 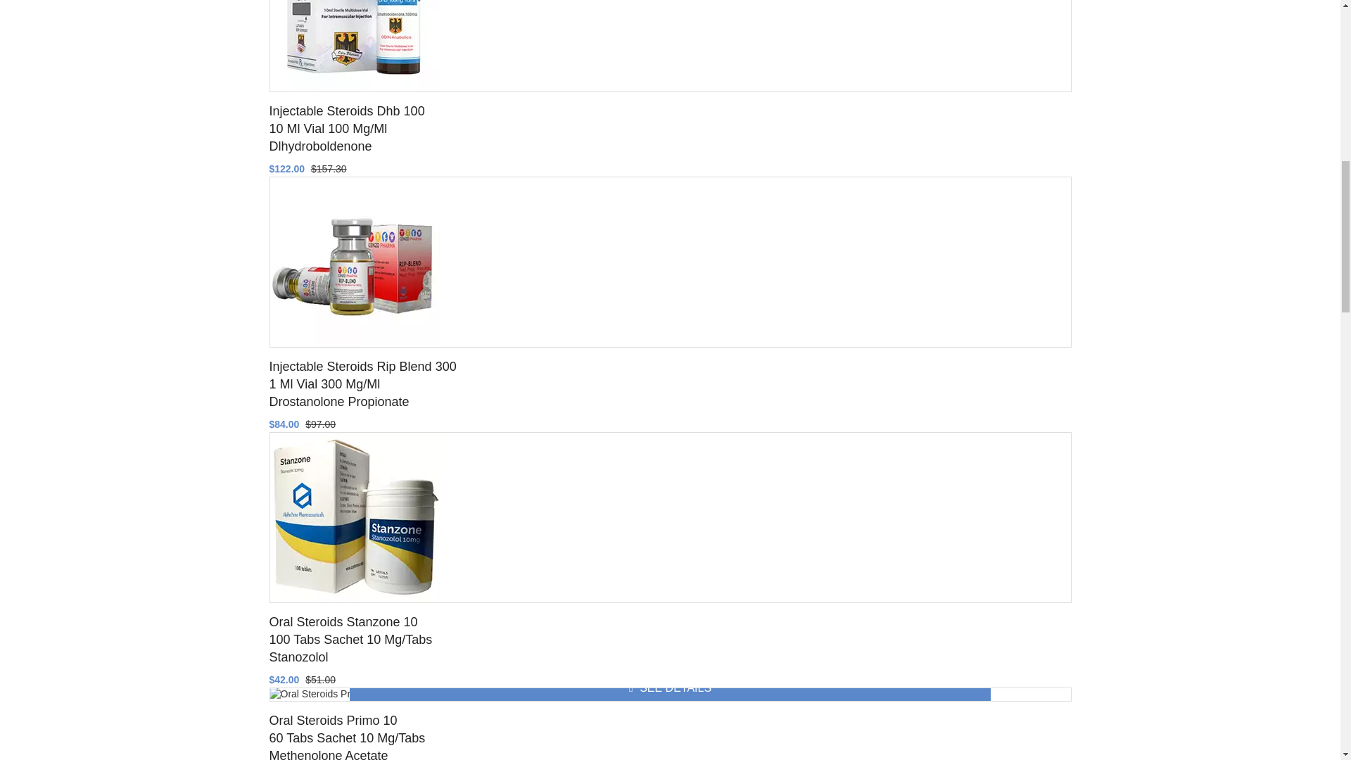 What do you see at coordinates (670, 688) in the screenshot?
I see `SEE DETAILS` at bounding box center [670, 688].